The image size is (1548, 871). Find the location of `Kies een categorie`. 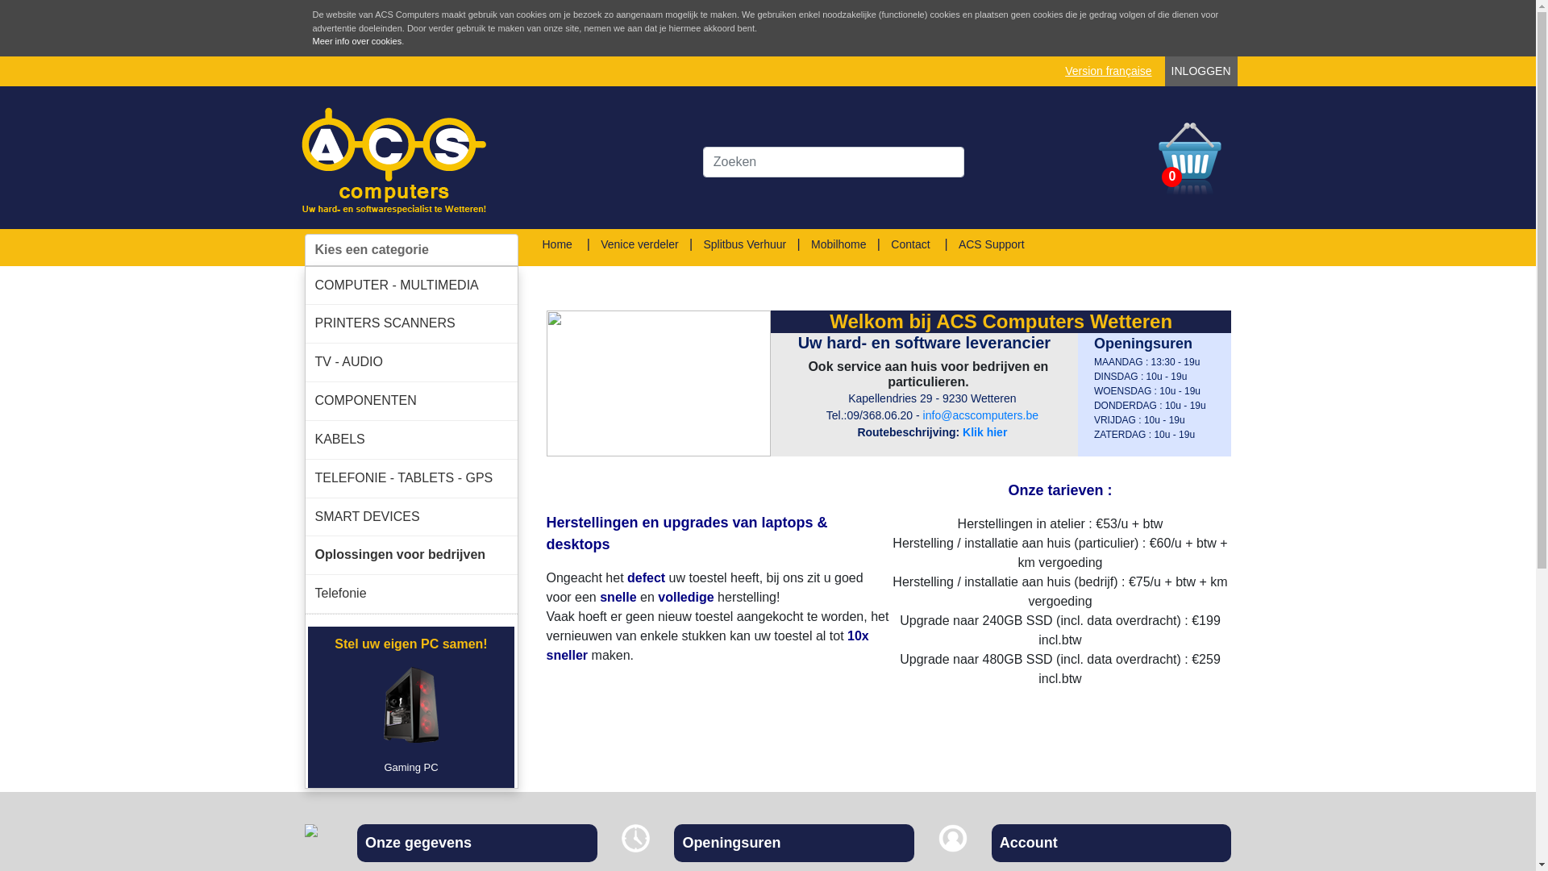

Kies een categorie is located at coordinates (411, 250).